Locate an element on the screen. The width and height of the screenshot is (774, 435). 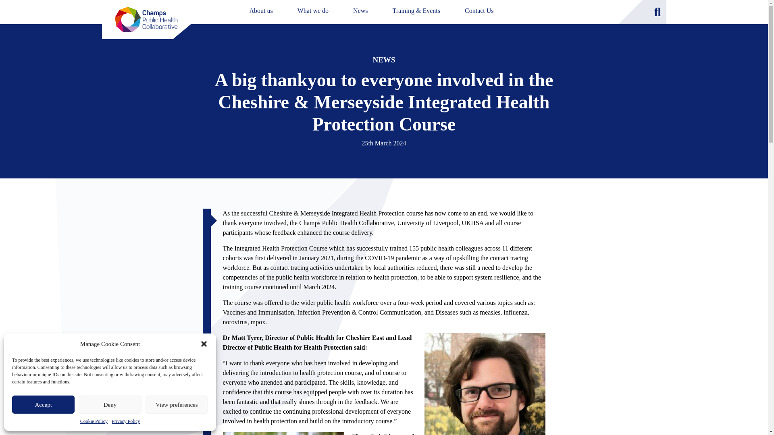
About us is located at coordinates (260, 10).